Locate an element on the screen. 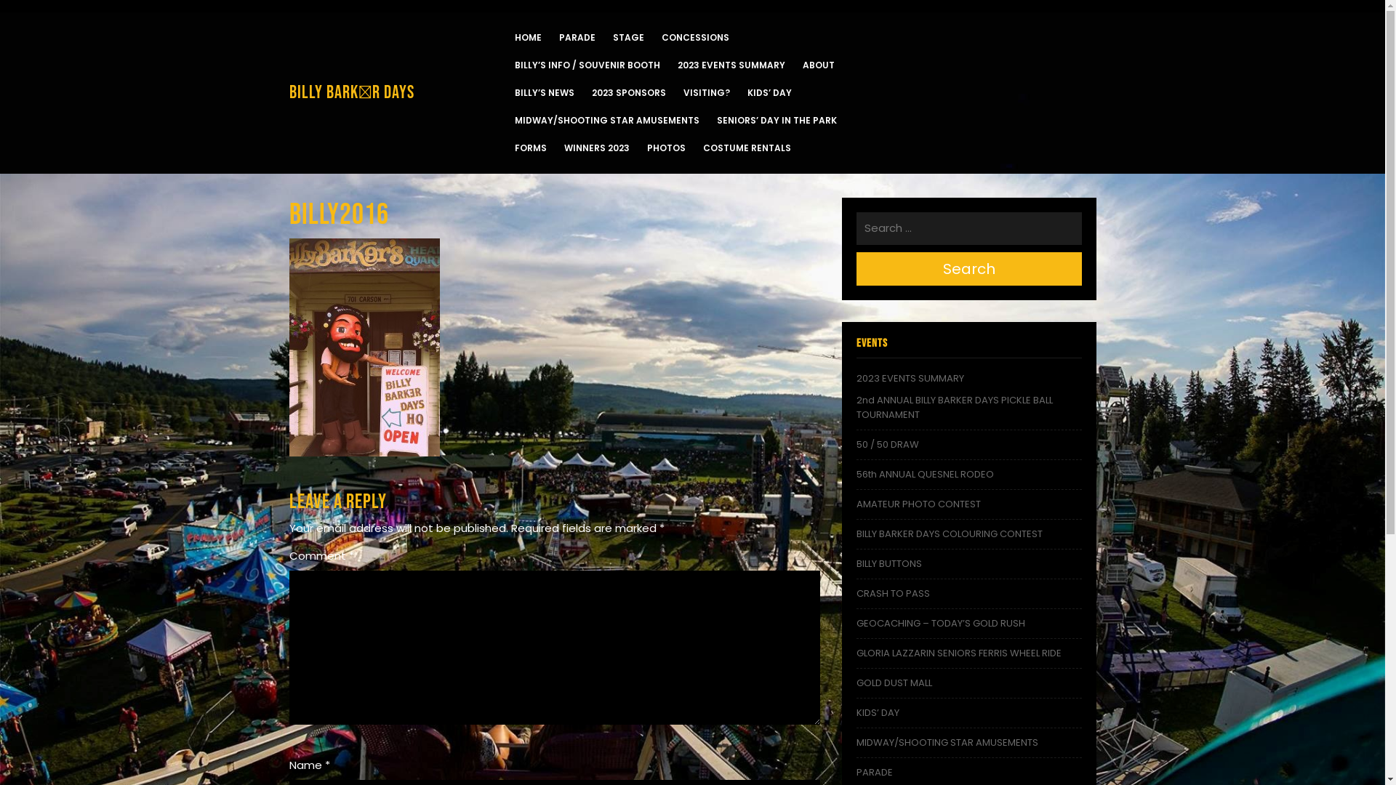  MIDWAY/SHOOTING STAR AMUSEMENTS is located at coordinates (947, 743).